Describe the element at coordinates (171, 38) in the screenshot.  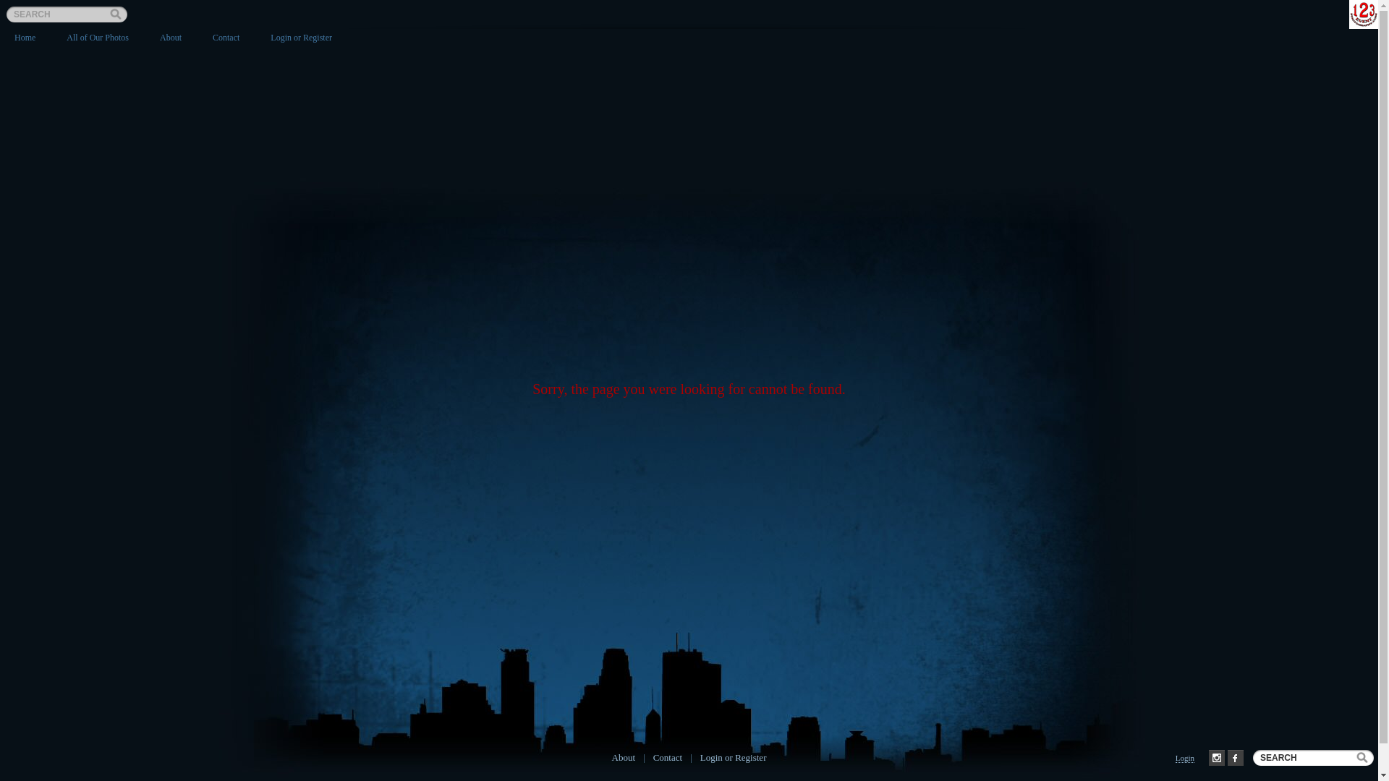
I see `About` at that location.